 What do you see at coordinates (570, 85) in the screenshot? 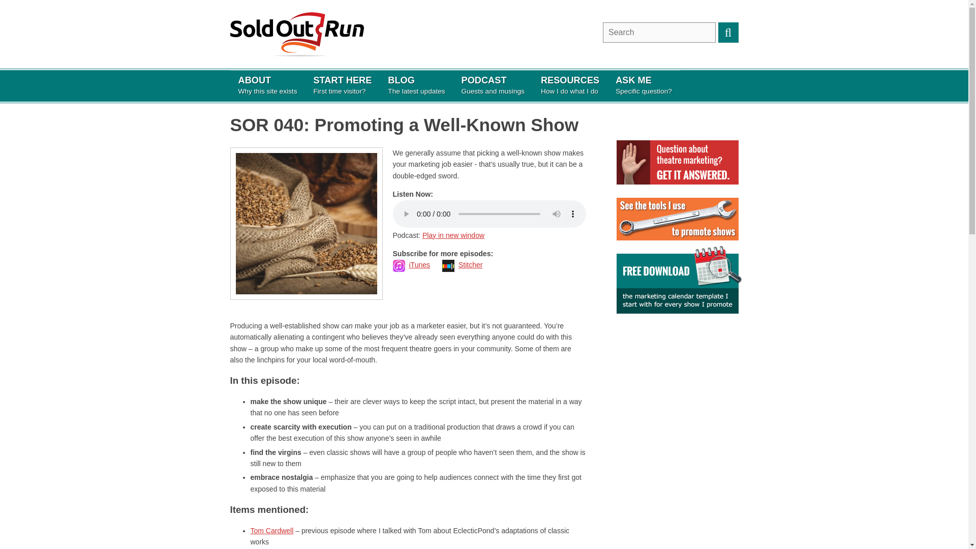
I see `Play in new window` at bounding box center [570, 85].